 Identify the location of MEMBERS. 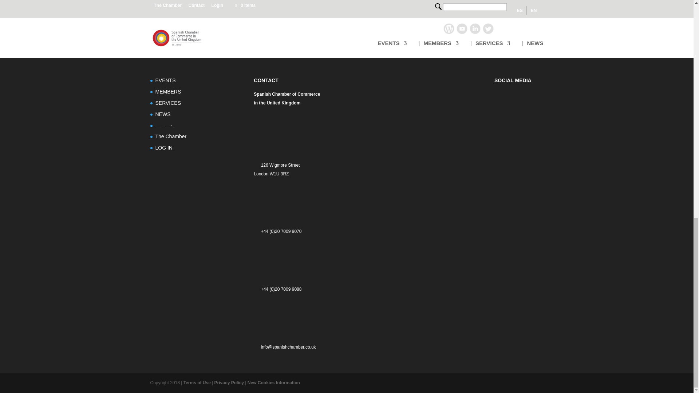
(168, 92).